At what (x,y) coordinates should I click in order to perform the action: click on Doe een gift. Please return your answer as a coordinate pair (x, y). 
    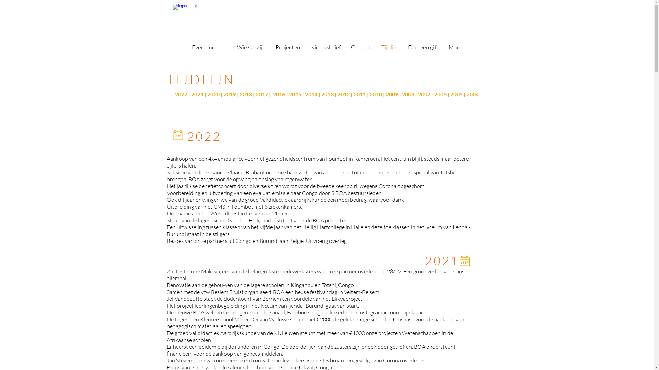
    Looking at the image, I should click on (423, 50).